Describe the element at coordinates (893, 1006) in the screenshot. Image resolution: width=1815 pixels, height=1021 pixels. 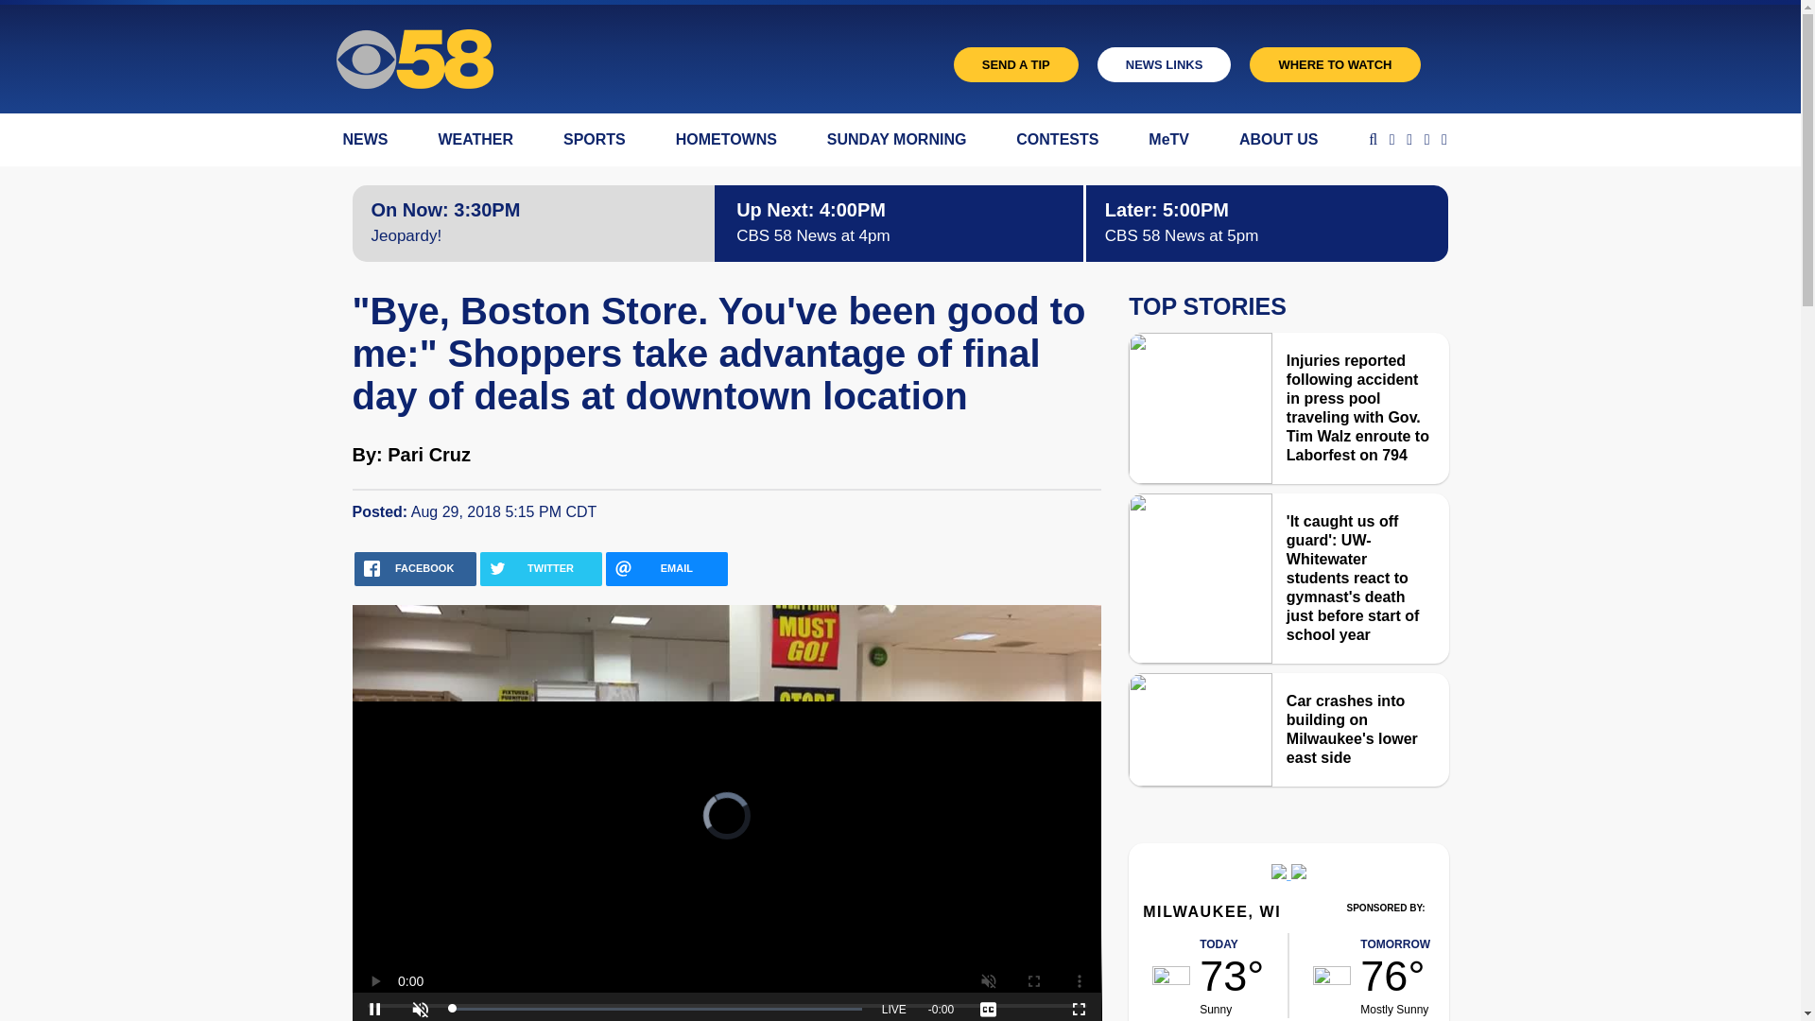
I see `Seek to live, currently behind live` at that location.